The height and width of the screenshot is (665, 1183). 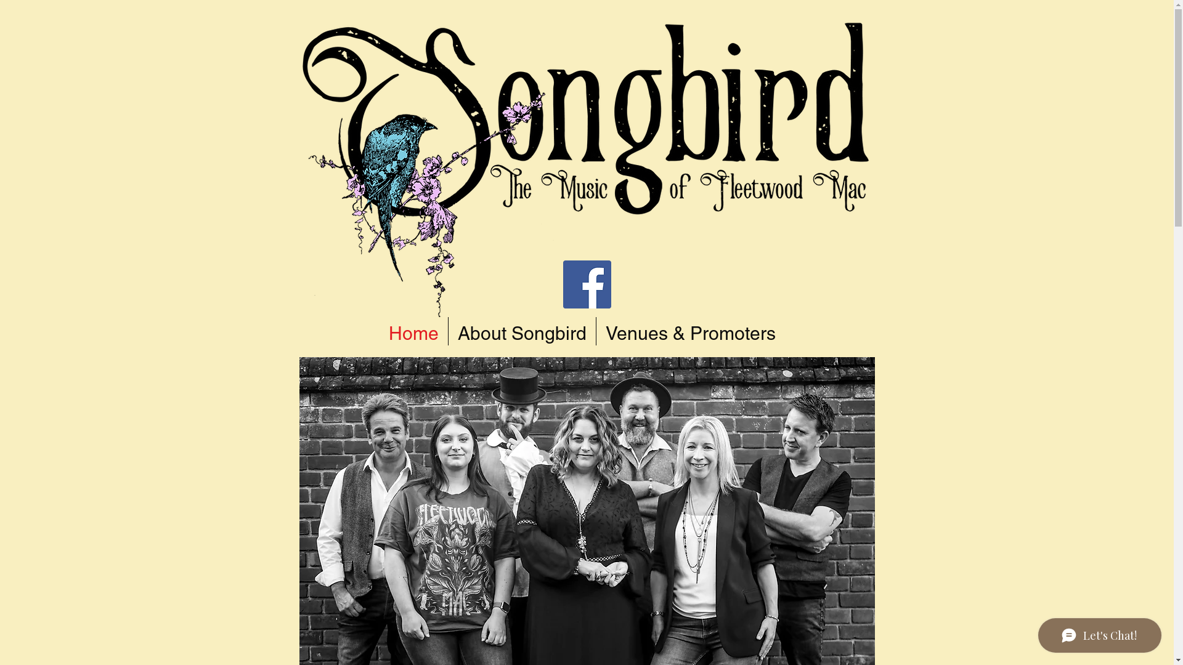 I want to click on Venues & Promoters, so click(x=691, y=331).